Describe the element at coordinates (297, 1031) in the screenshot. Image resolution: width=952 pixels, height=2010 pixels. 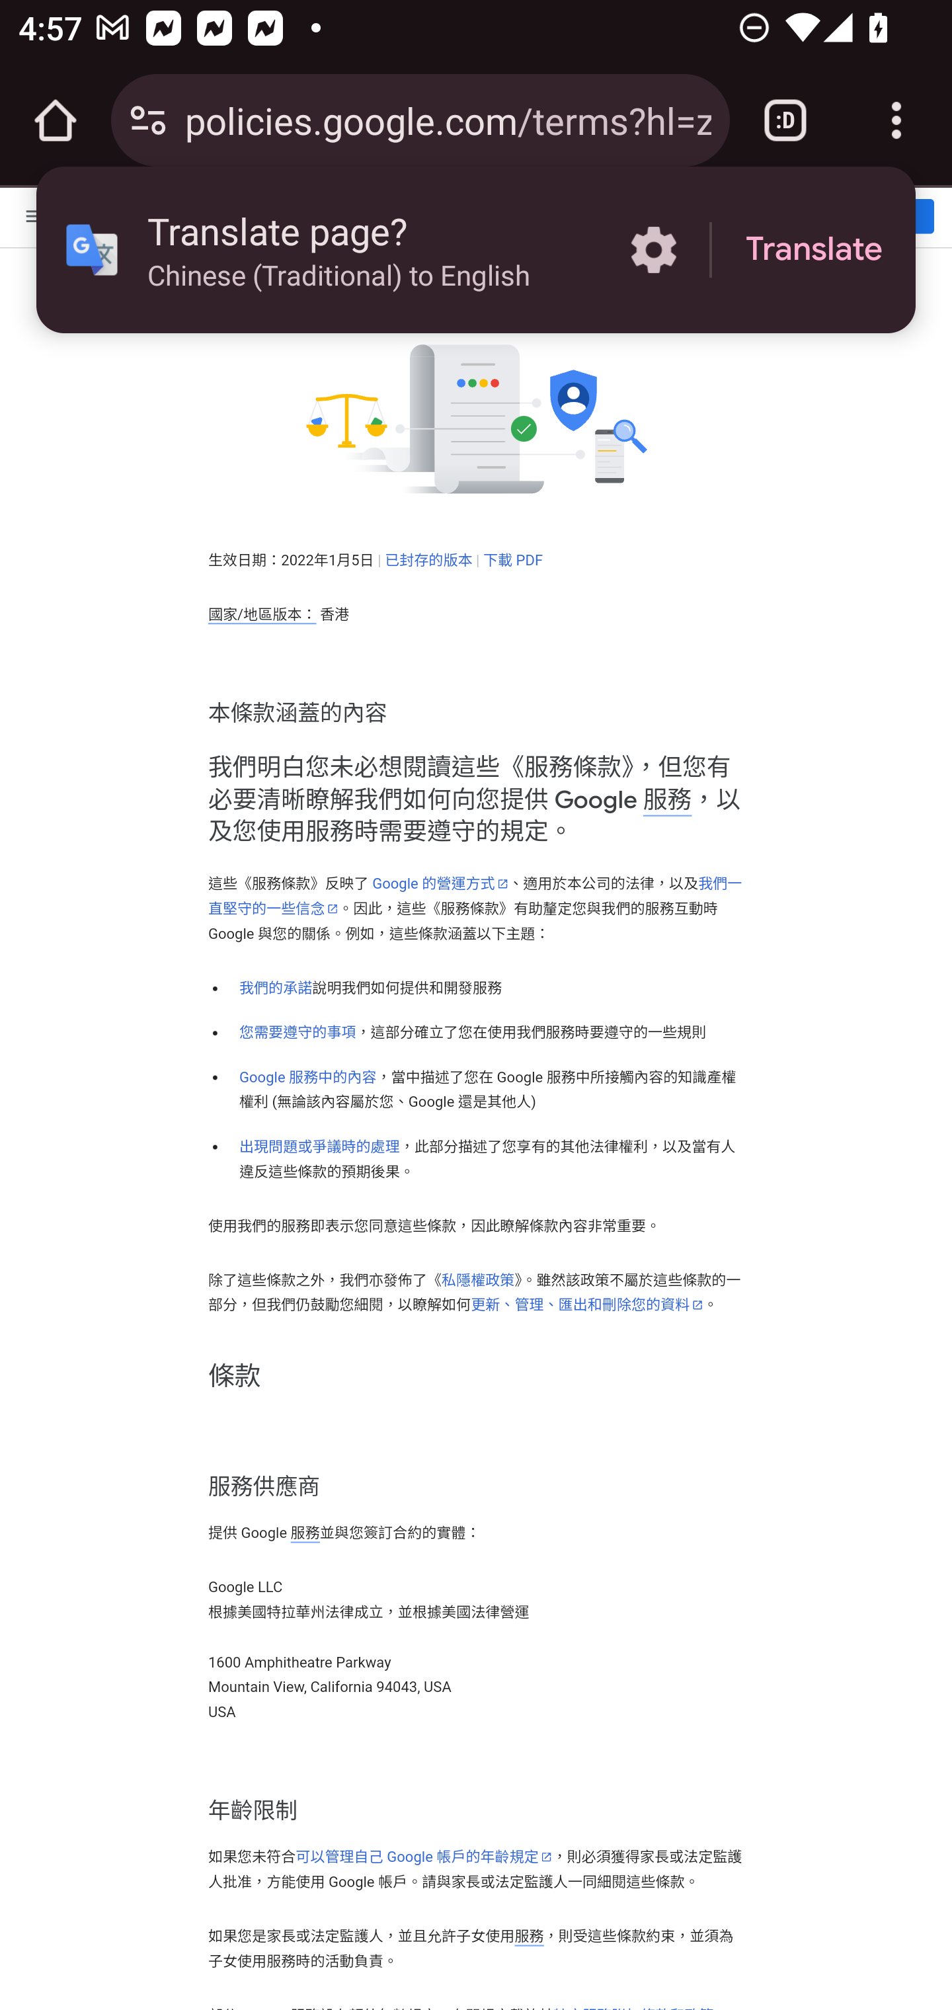
I see `您需要遵守的事項` at that location.